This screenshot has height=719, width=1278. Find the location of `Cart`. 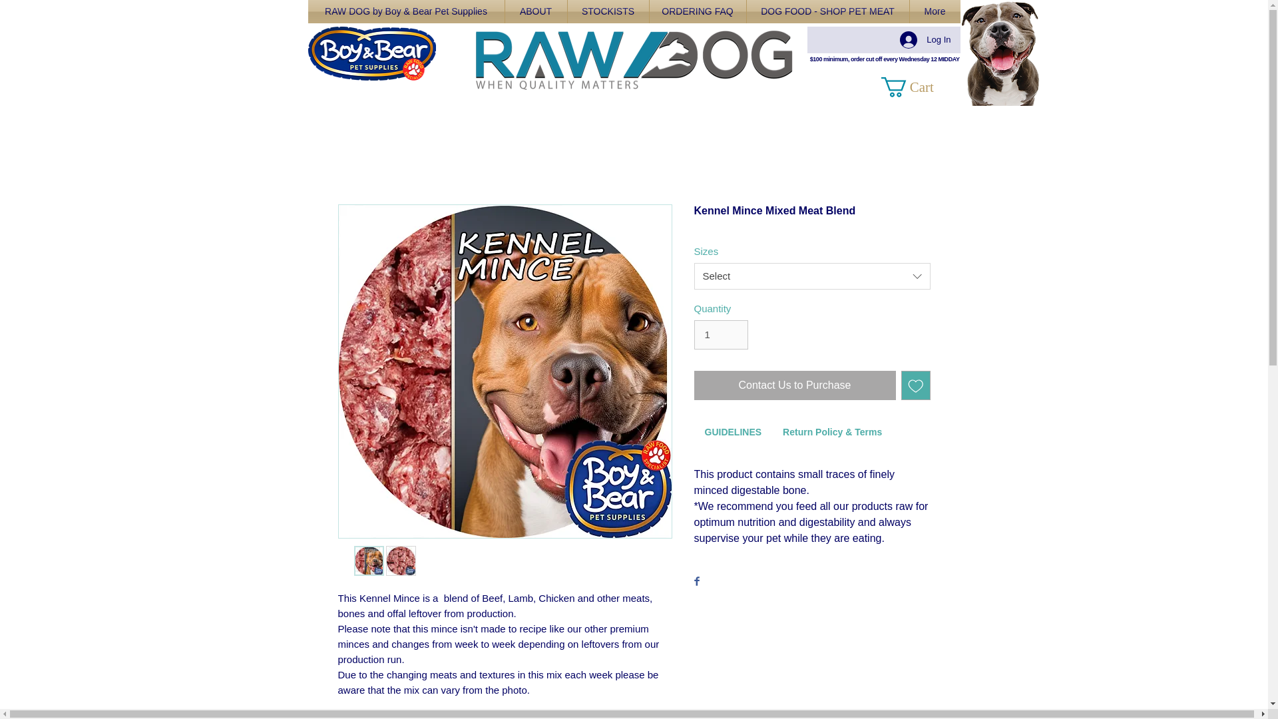

Cart is located at coordinates (921, 87).